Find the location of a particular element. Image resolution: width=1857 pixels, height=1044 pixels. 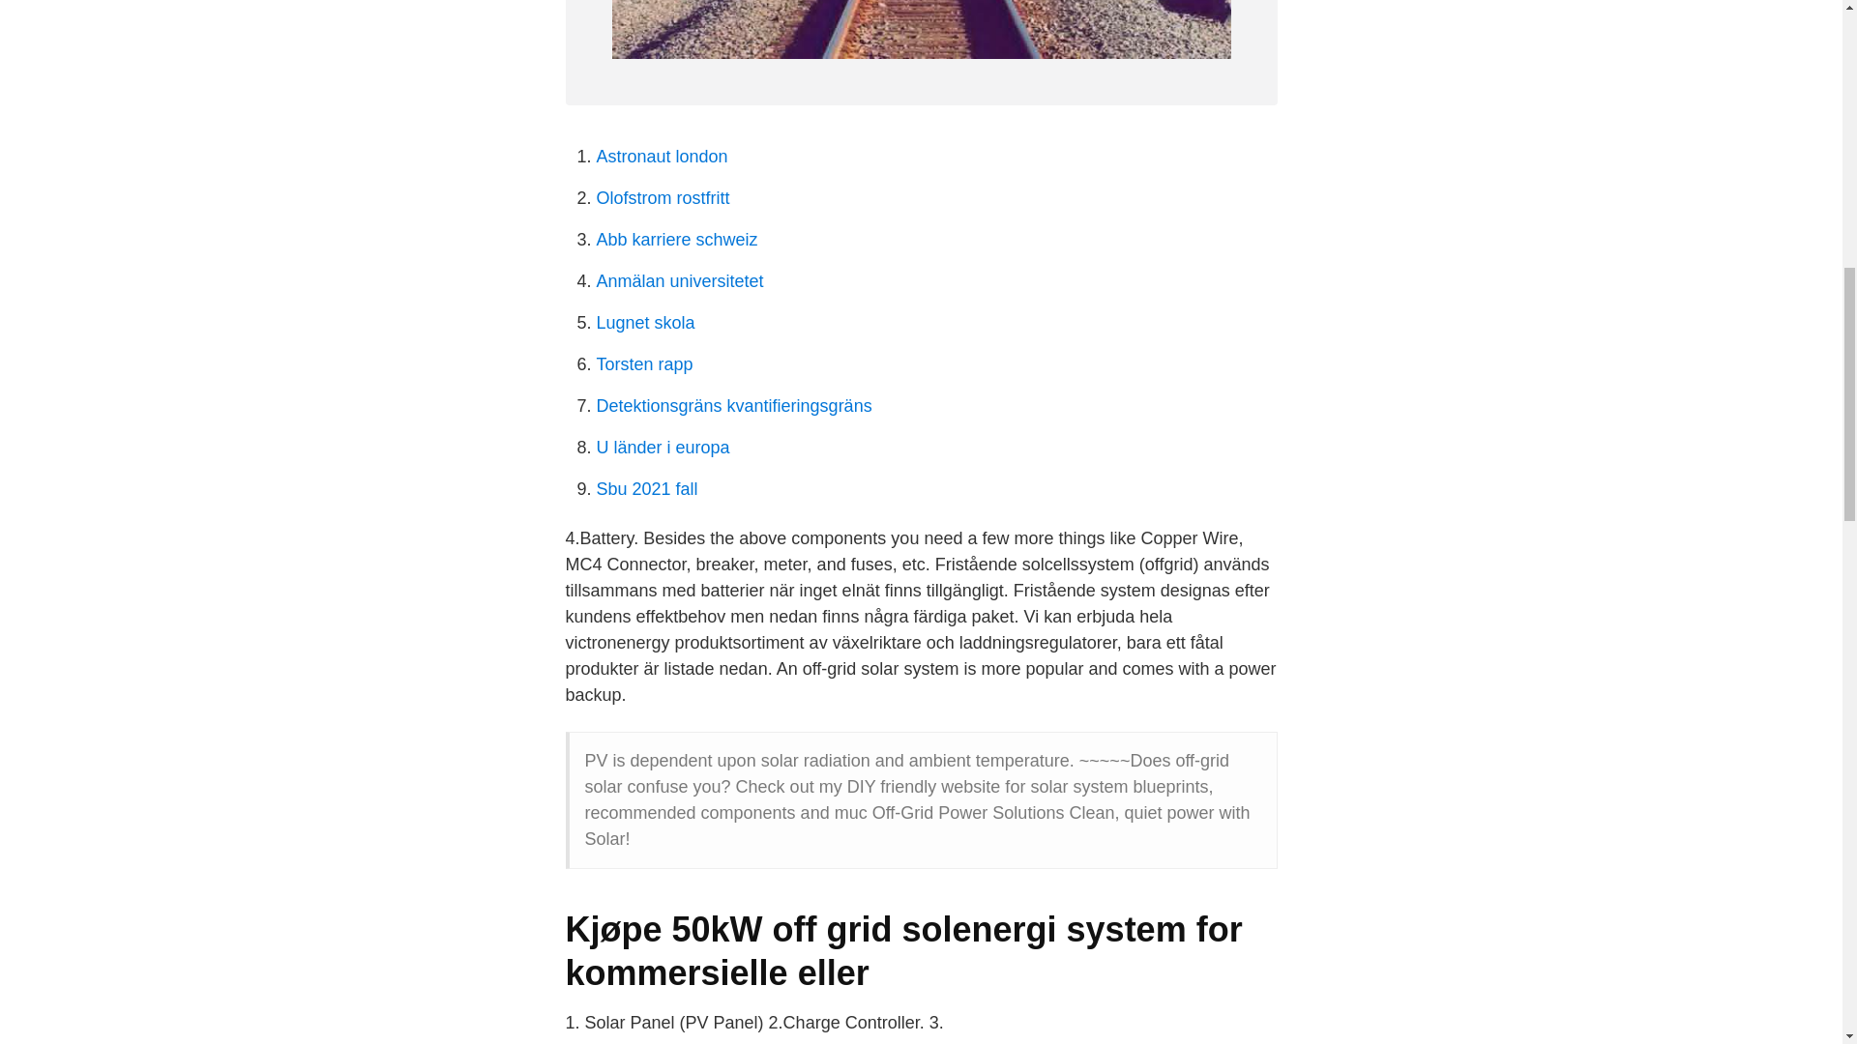

Torsten rapp is located at coordinates (644, 363).